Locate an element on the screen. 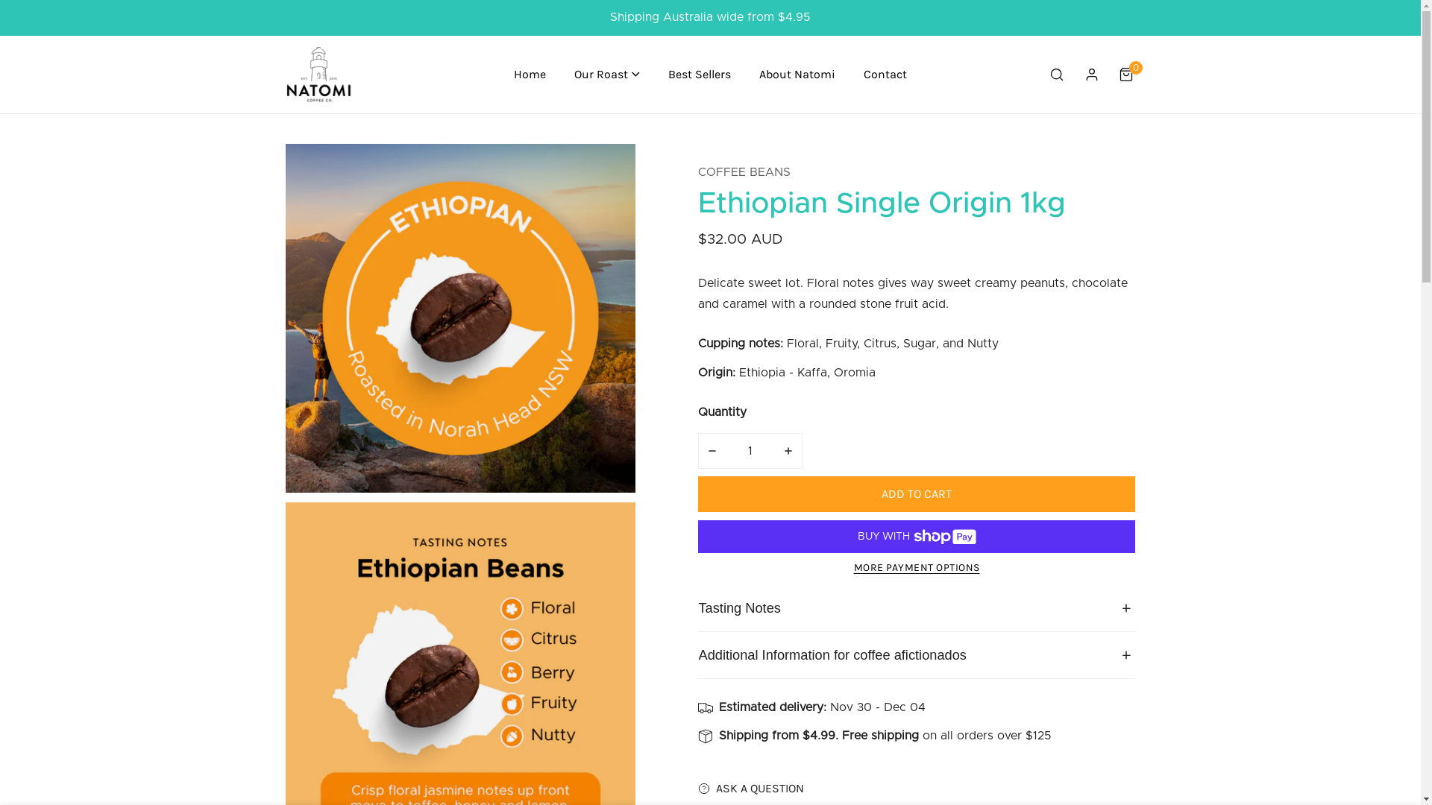 The image size is (1432, 805). MORE PAYMENT OPTIONS is located at coordinates (916, 568).